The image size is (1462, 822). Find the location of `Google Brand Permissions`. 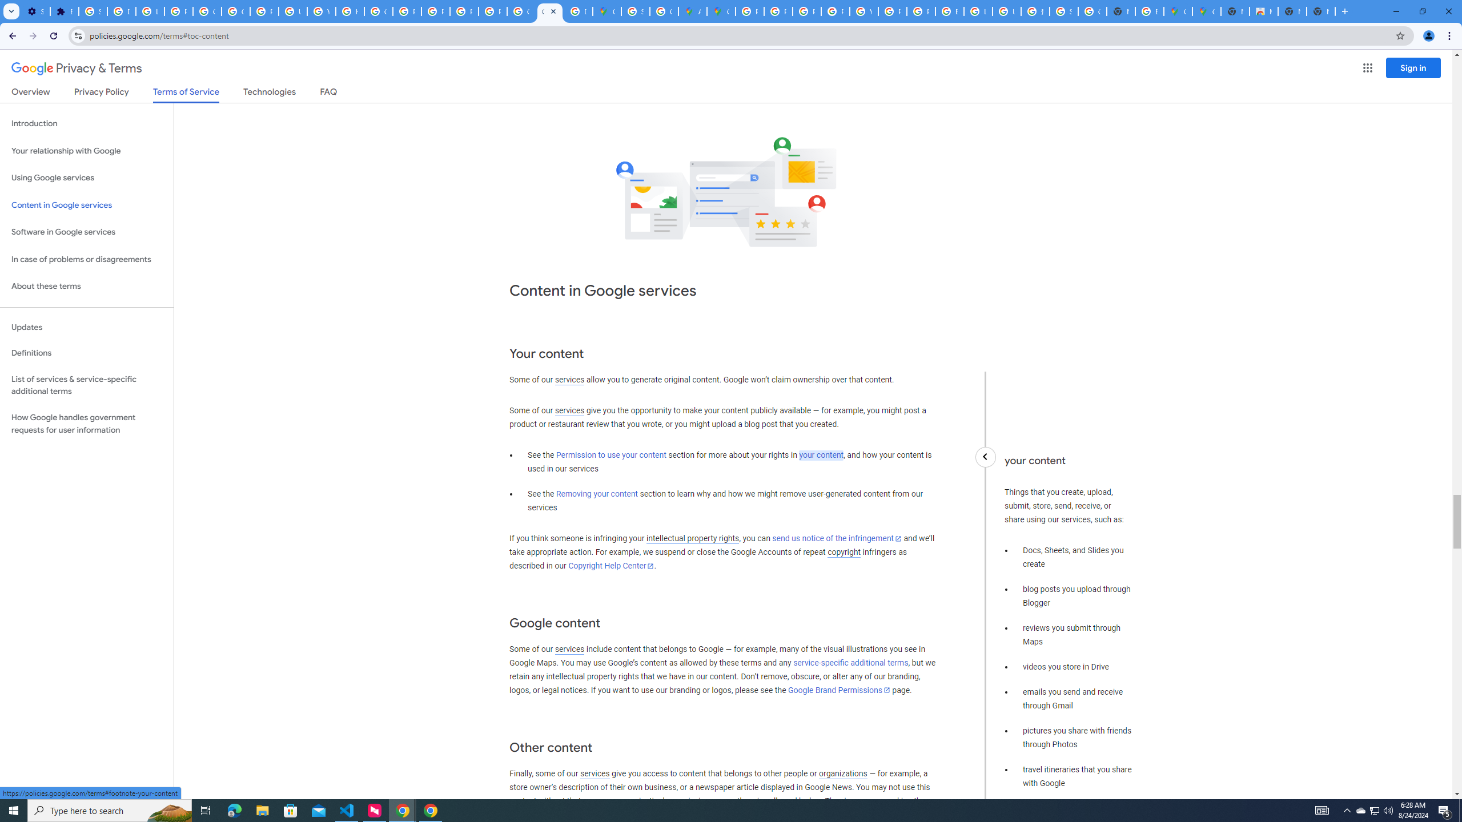

Google Brand Permissions is located at coordinates (839, 690).